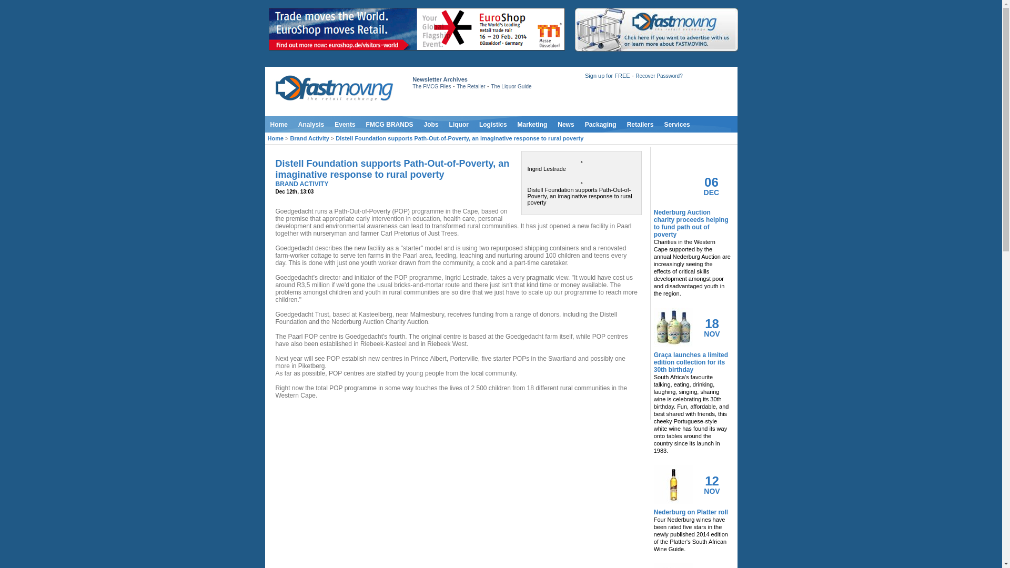 The image size is (1010, 568). Describe the element at coordinates (659, 76) in the screenshot. I see `Recover Password?` at that location.